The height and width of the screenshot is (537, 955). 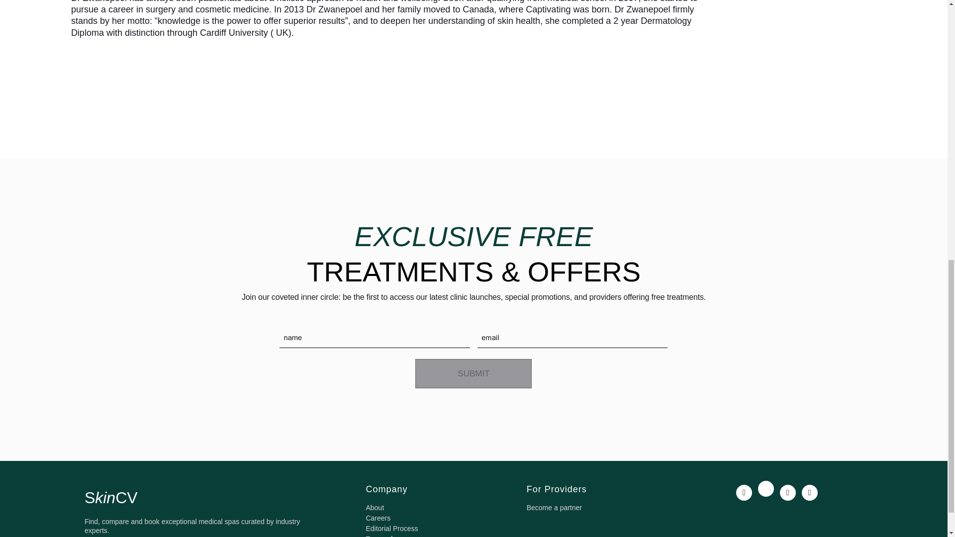 I want to click on Editorial Process, so click(x=392, y=529).